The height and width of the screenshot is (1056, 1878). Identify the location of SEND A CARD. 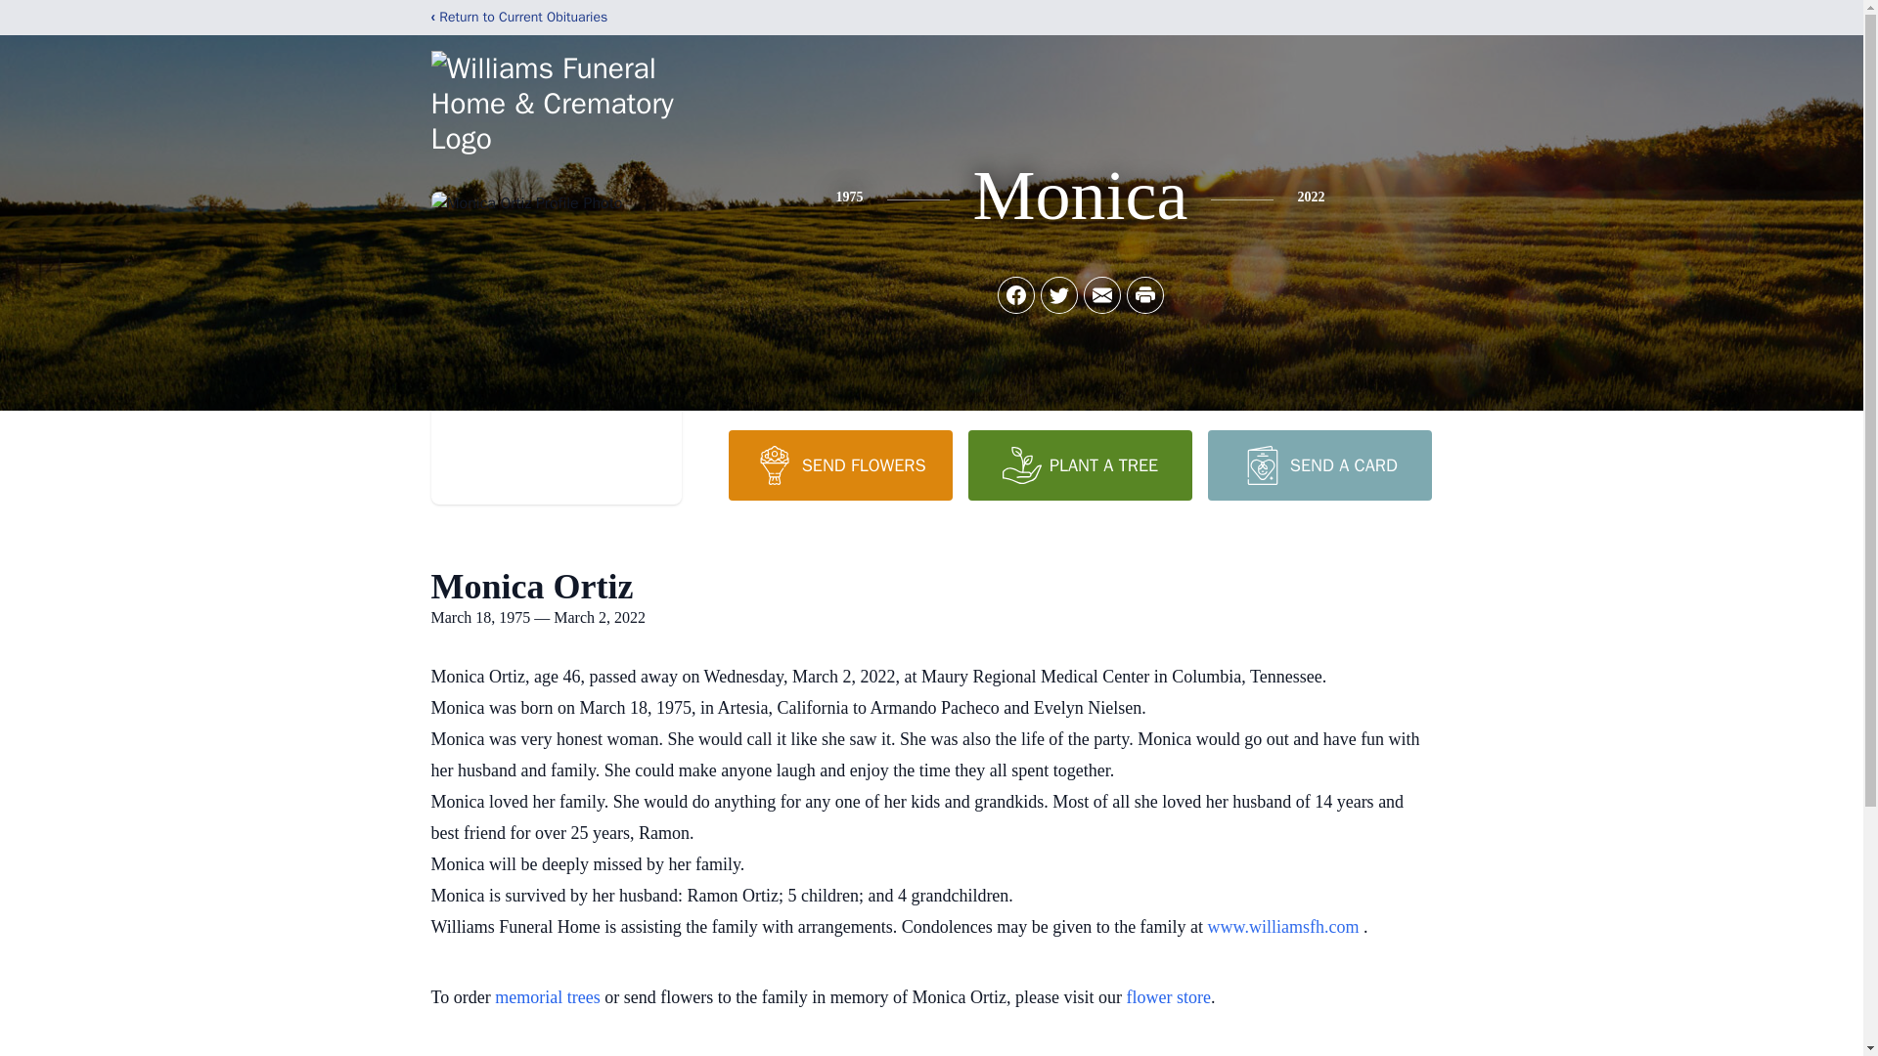
(1319, 464).